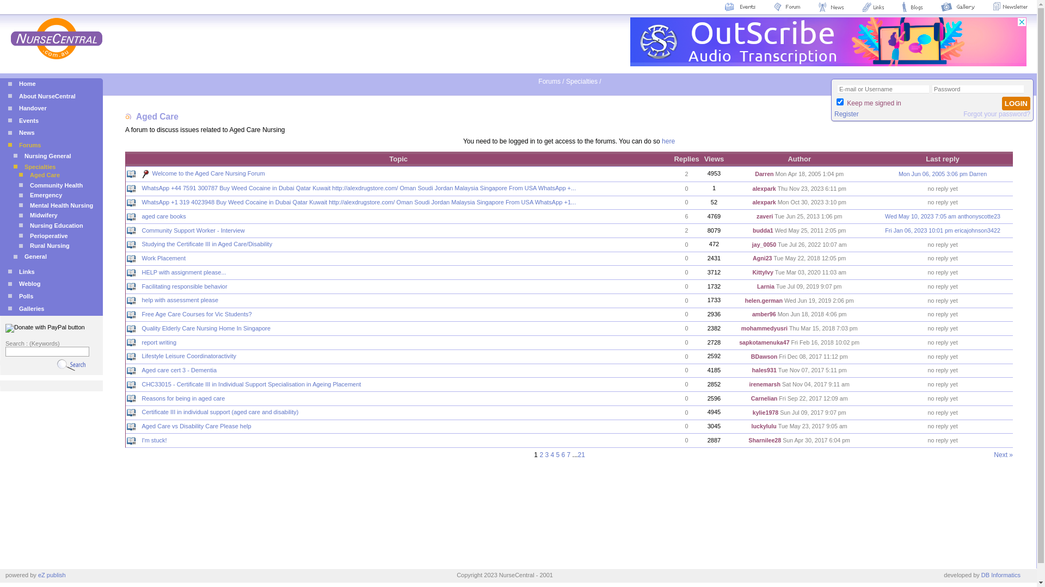 This screenshot has height=587, width=1045. What do you see at coordinates (131, 385) in the screenshot?
I see `old and not hot` at bounding box center [131, 385].